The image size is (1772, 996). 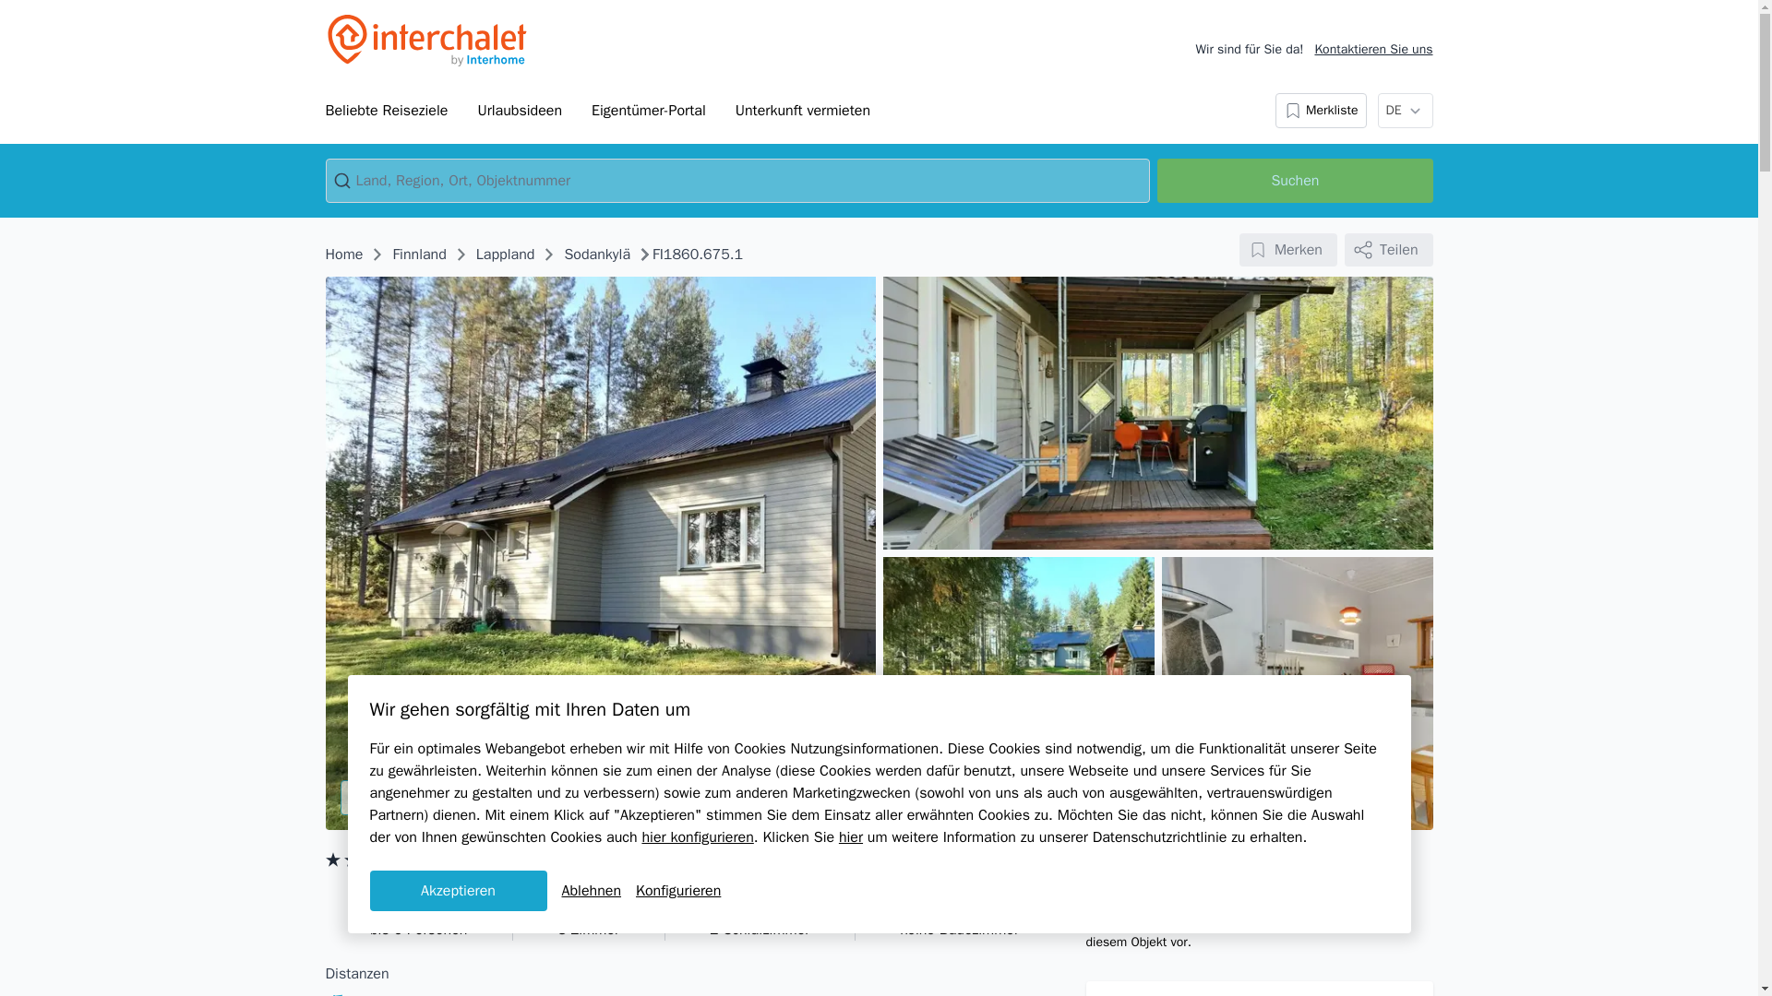 What do you see at coordinates (1294, 181) in the screenshot?
I see `Suchen` at bounding box center [1294, 181].